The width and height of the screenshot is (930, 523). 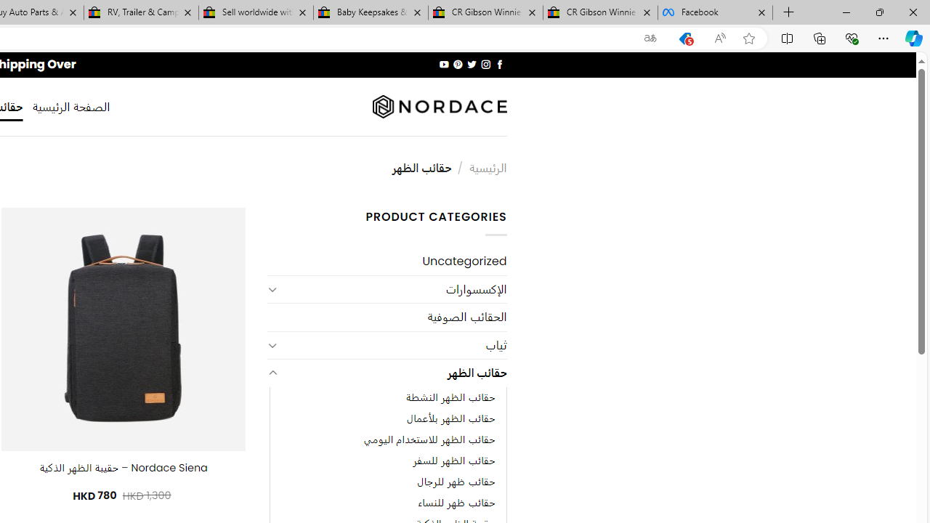 What do you see at coordinates (498, 64) in the screenshot?
I see `Follow on Facebook` at bounding box center [498, 64].